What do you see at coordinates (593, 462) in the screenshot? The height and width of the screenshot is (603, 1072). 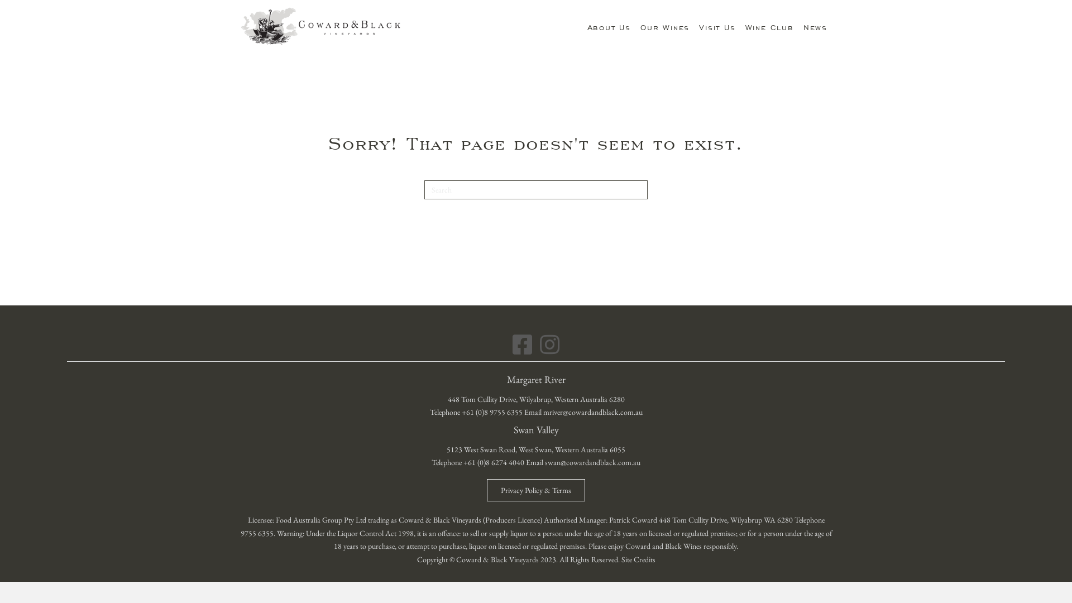 I see `swan@cowardandblack.com.au` at bounding box center [593, 462].